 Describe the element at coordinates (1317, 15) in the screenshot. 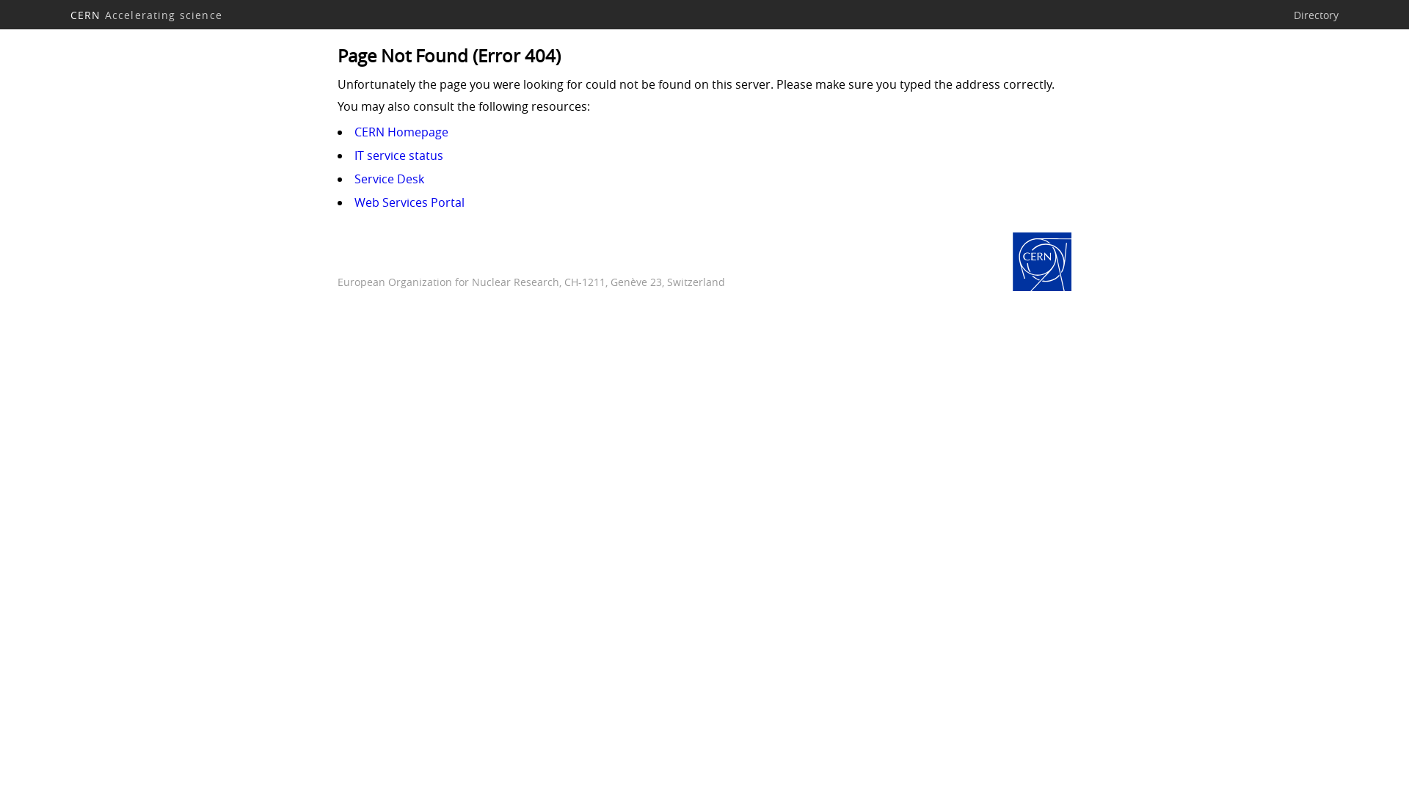

I see `Directory` at that location.